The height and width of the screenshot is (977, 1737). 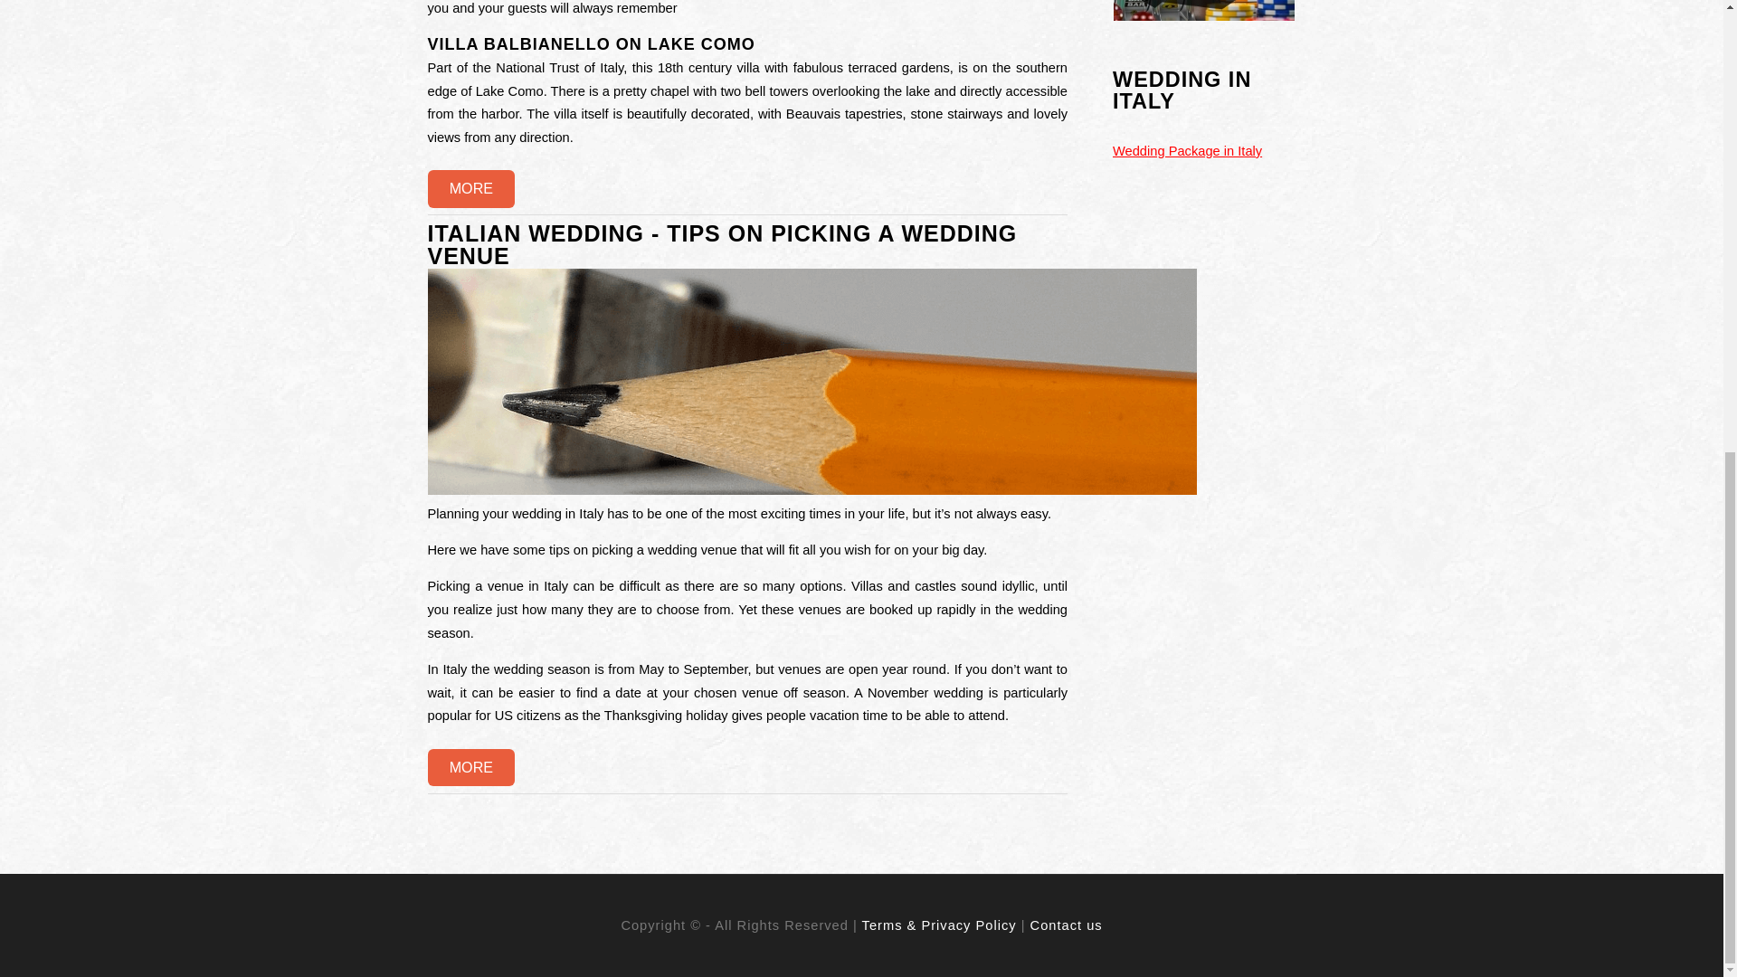 What do you see at coordinates (1066, 925) in the screenshot?
I see `Contact us` at bounding box center [1066, 925].